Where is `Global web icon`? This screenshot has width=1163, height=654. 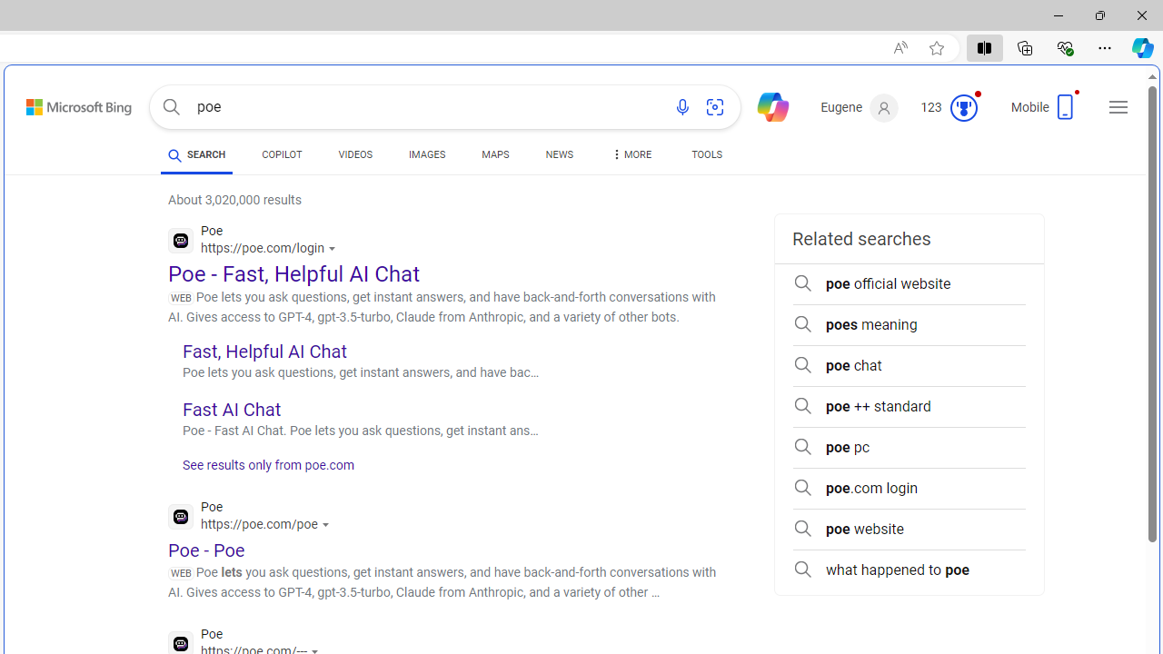
Global web icon is located at coordinates (180, 643).